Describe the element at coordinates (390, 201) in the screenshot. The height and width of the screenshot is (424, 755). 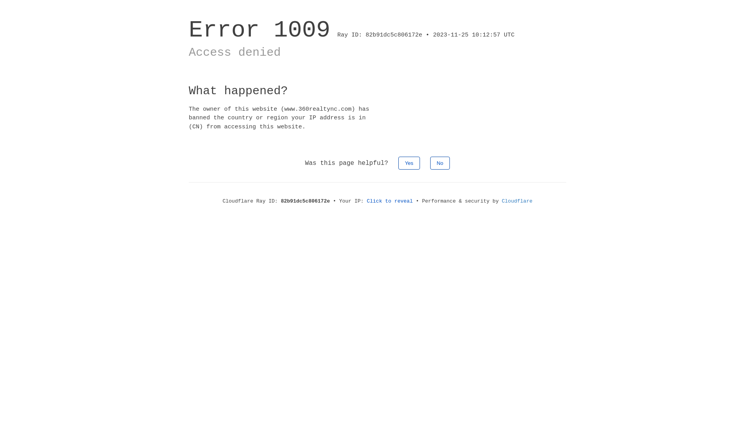
I see `Click to reveal` at that location.